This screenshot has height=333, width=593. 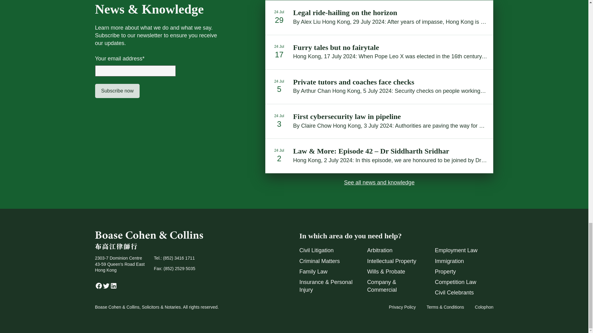 What do you see at coordinates (316, 250) in the screenshot?
I see `Civil Litigation` at bounding box center [316, 250].